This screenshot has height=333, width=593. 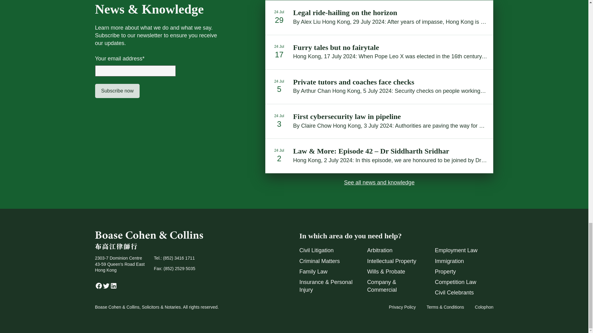 What do you see at coordinates (316, 250) in the screenshot?
I see `Civil Litigation` at bounding box center [316, 250].